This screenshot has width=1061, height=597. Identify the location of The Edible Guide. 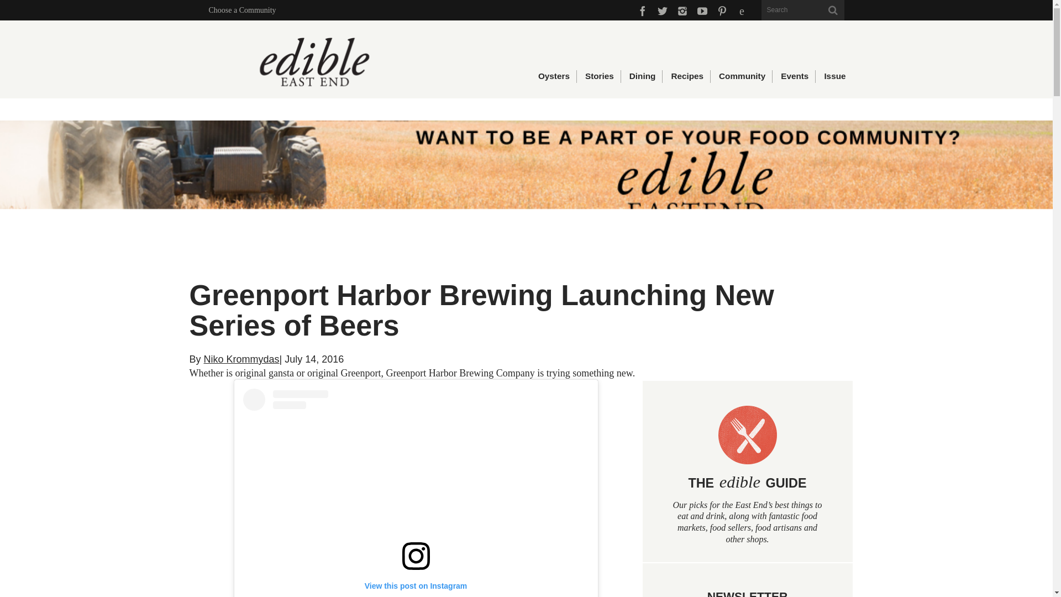
(747, 472).